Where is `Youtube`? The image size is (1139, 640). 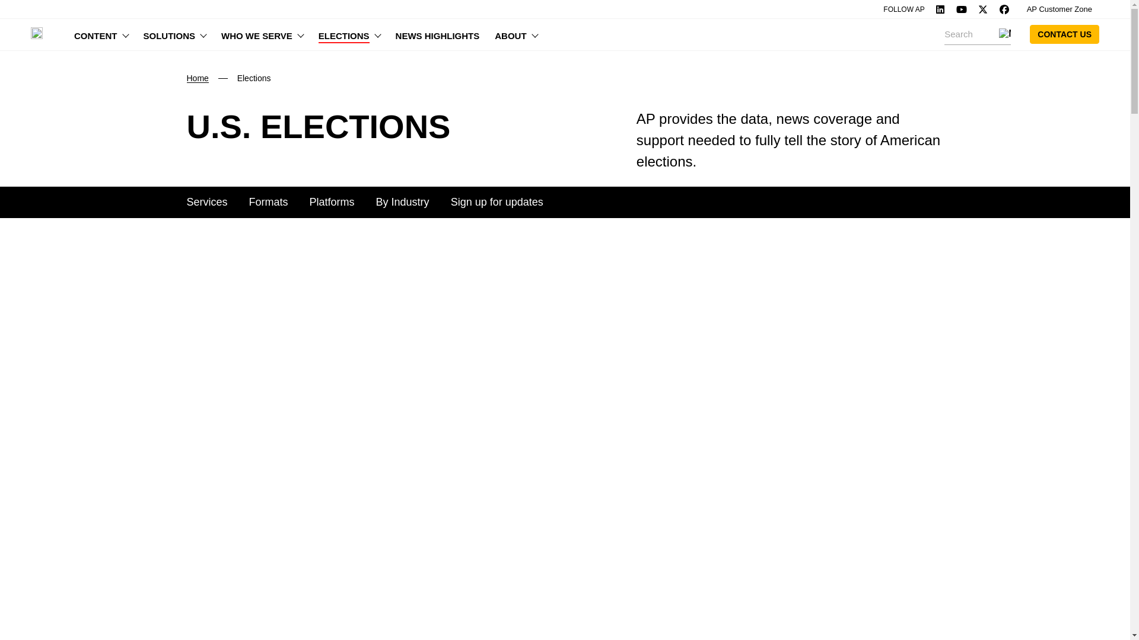 Youtube is located at coordinates (961, 9).